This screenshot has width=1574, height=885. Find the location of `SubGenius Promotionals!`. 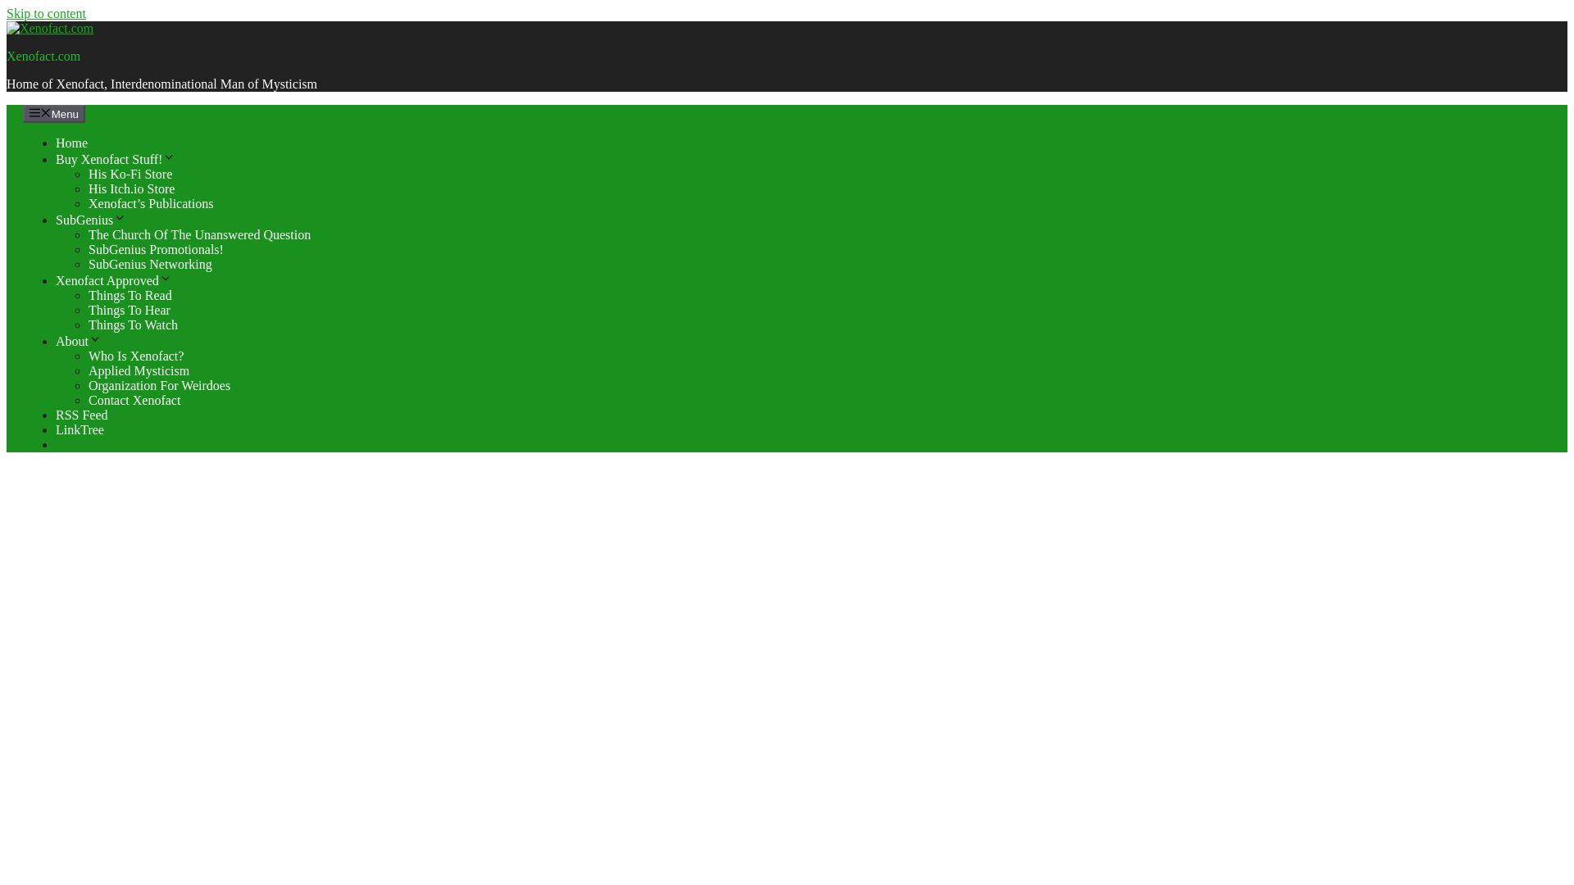

SubGenius Promotionals! is located at coordinates (156, 249).